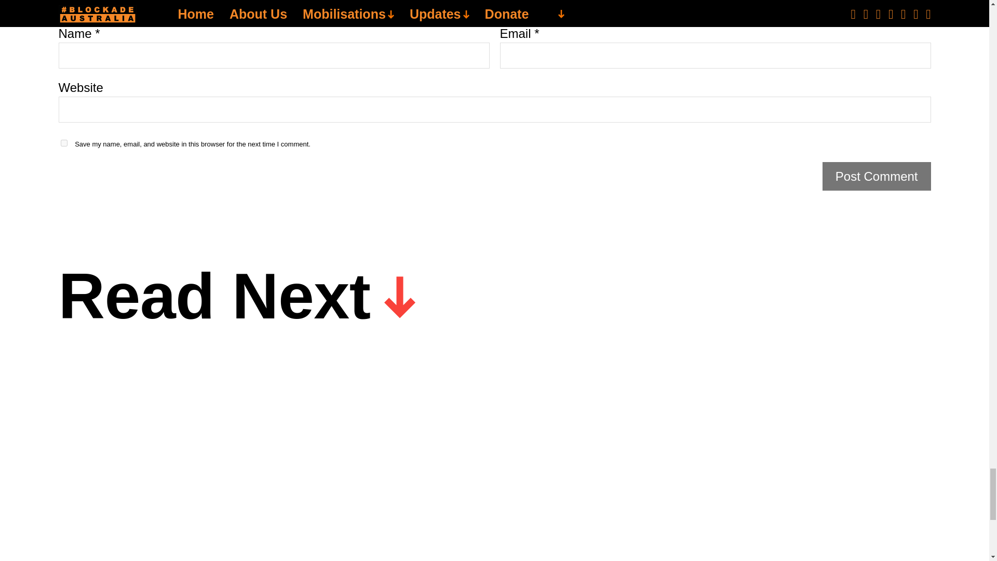 This screenshot has width=997, height=561. I want to click on yes, so click(63, 142).